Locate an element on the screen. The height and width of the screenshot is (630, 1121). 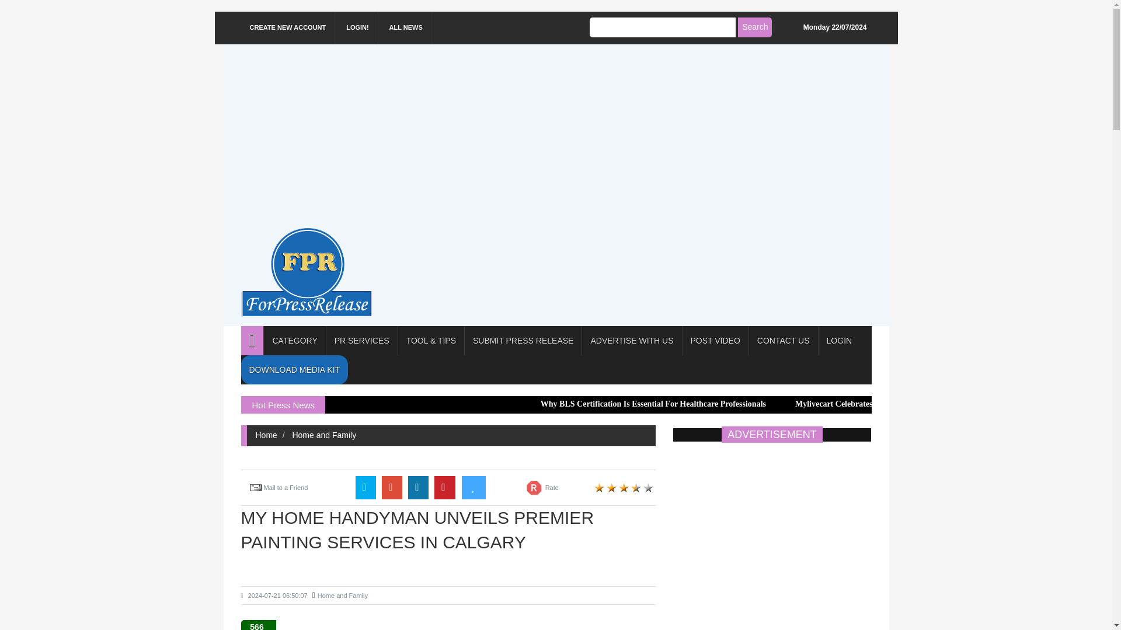
ADVERTISE WITH US is located at coordinates (632, 341).